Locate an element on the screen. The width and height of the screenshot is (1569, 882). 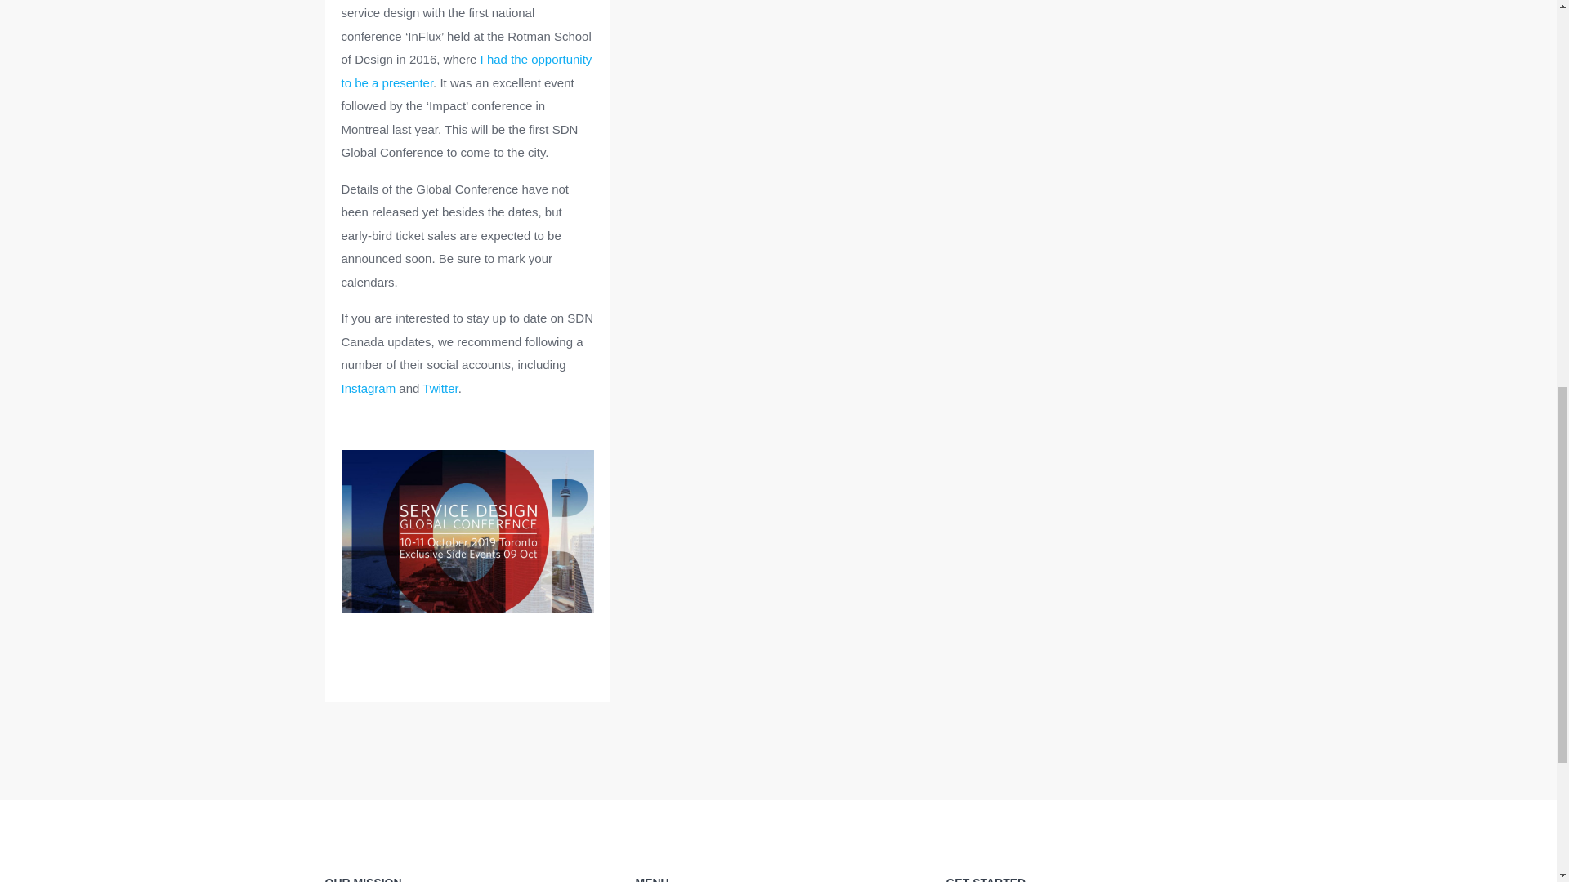
I had the opportunity to be a presenter is located at coordinates (467, 70).